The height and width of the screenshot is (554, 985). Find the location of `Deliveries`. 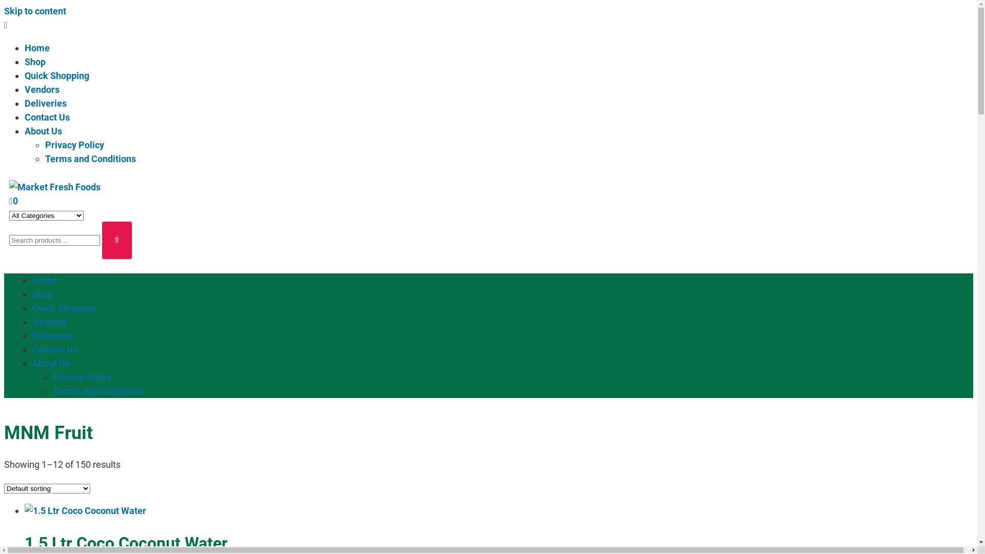

Deliveries is located at coordinates (53, 335).